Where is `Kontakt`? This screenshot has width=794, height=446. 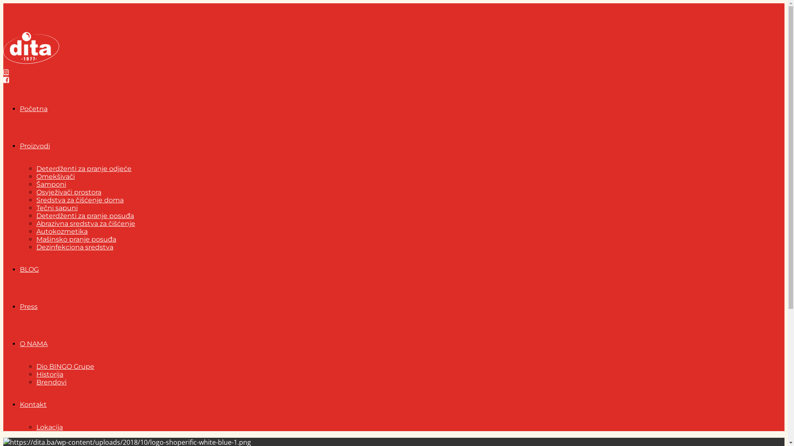 Kontakt is located at coordinates (33, 405).